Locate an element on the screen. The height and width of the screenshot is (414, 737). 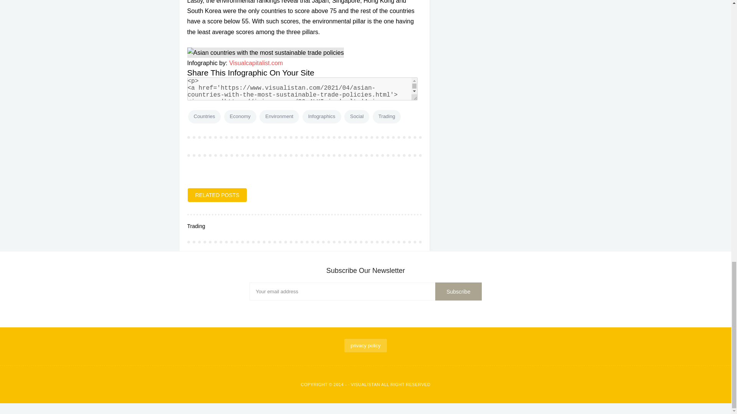
Environment is located at coordinates (279, 117).